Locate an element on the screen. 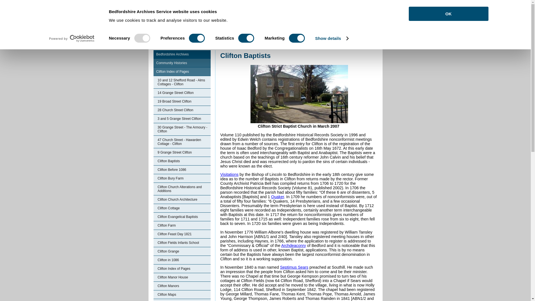 The image size is (535, 301). OK is located at coordinates (448, 13).